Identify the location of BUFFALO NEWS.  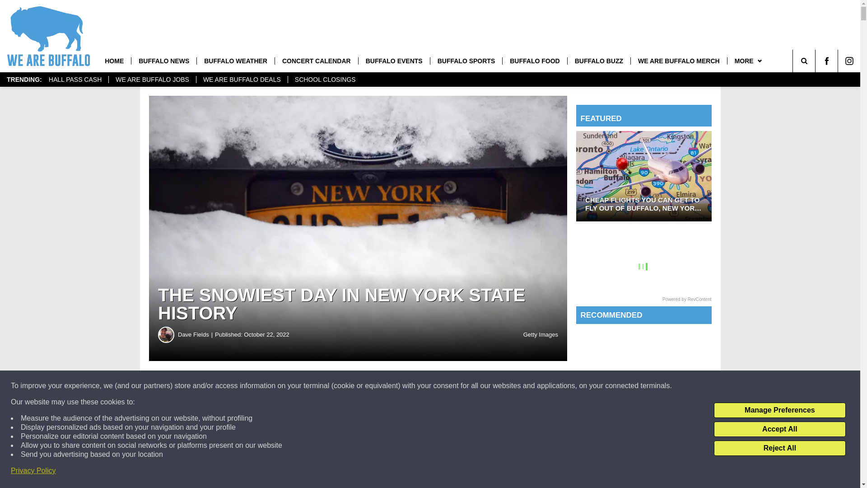
(163, 61).